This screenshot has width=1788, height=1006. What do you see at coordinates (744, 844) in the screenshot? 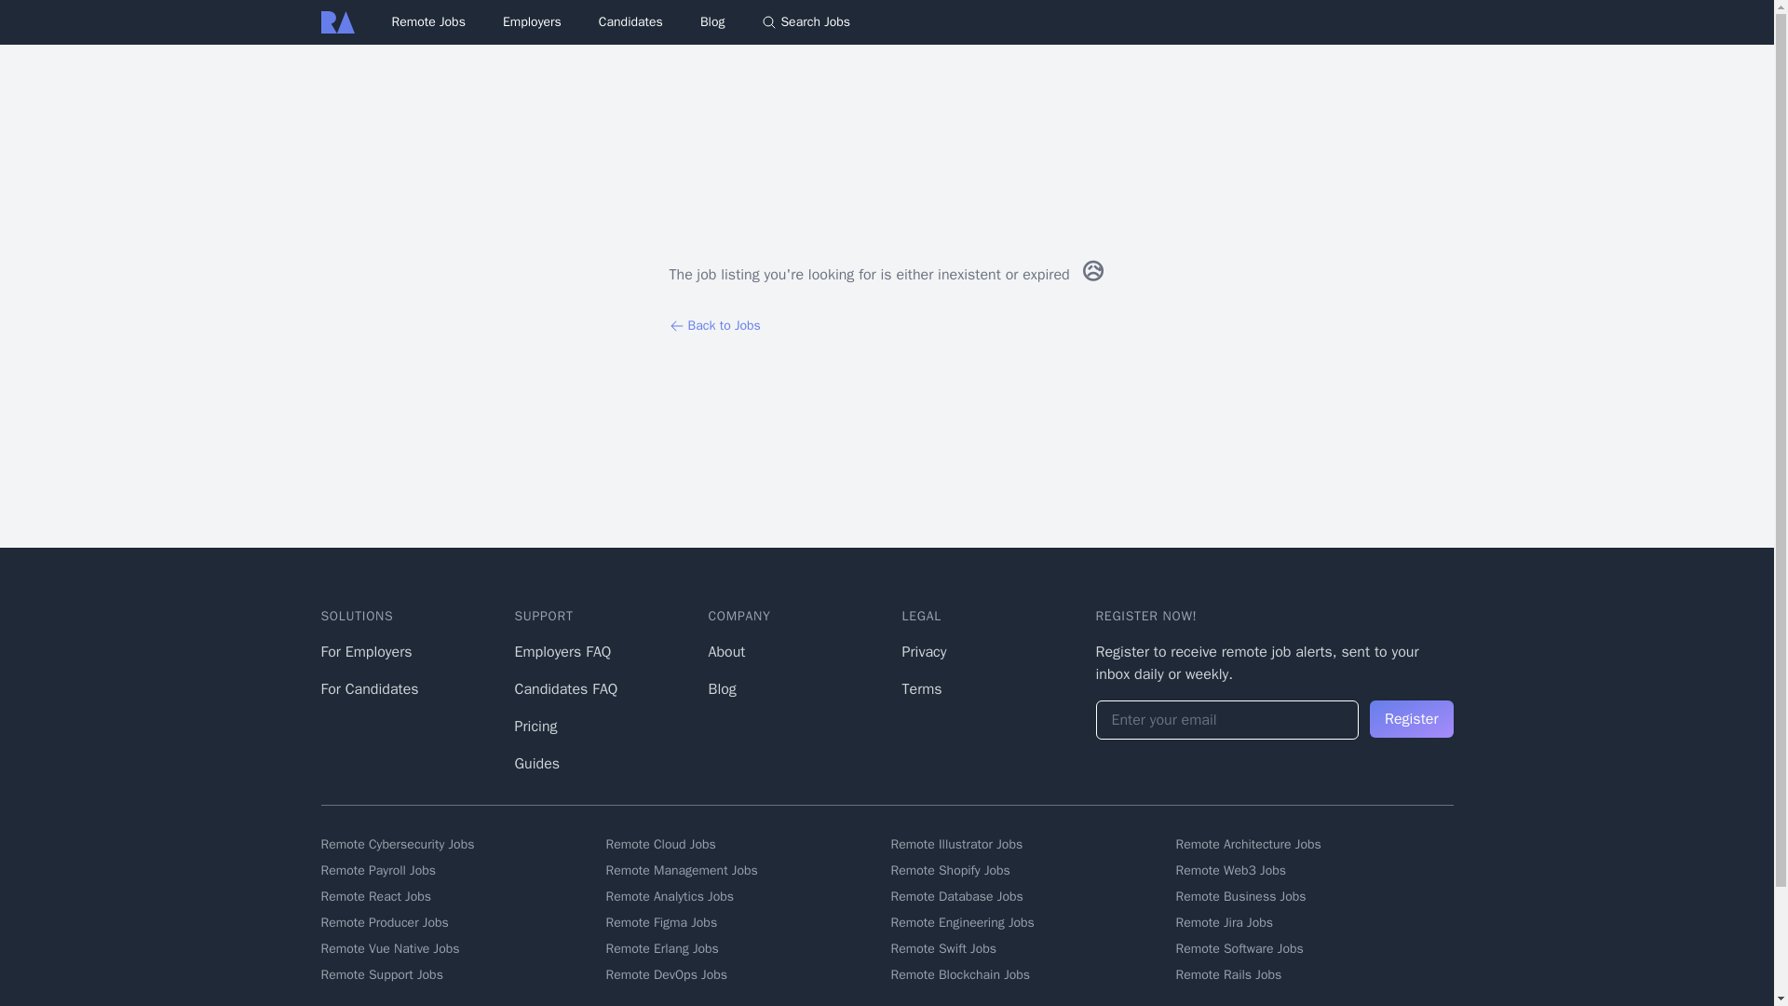
I see `Remote Cloud Jobs` at bounding box center [744, 844].